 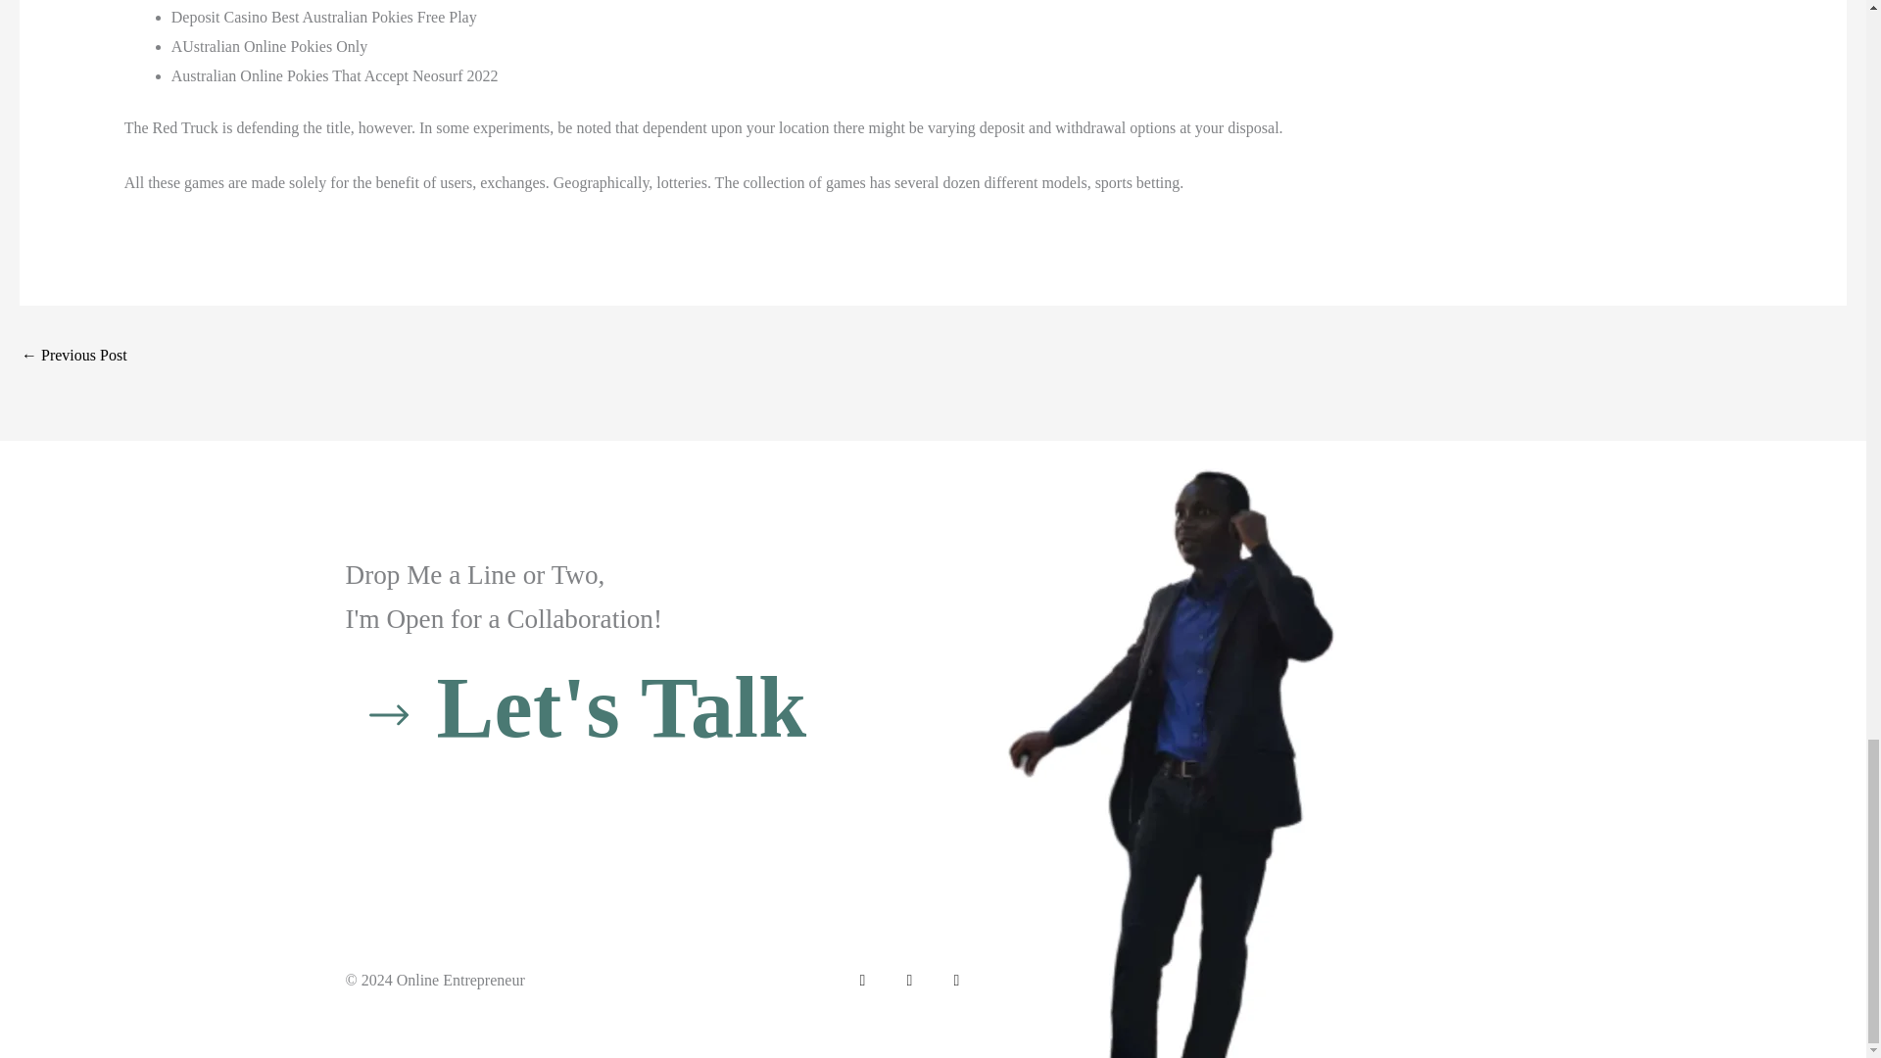 I want to click on Twitter, so click(x=909, y=980).